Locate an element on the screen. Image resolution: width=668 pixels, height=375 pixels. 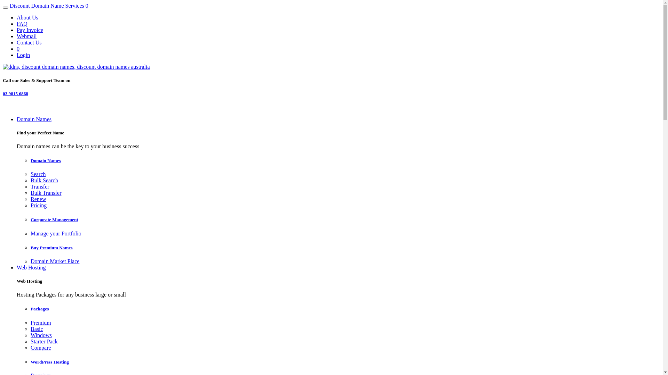
FAQ is located at coordinates (22, 24).